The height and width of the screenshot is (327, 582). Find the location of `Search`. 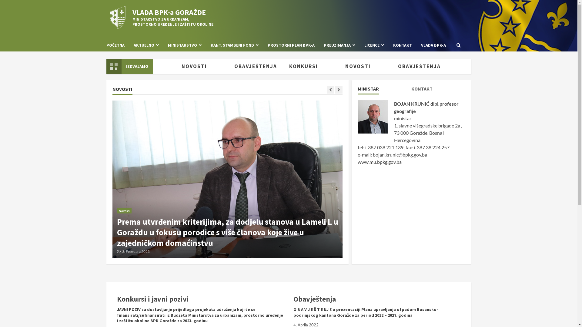

Search is located at coordinates (459, 45).